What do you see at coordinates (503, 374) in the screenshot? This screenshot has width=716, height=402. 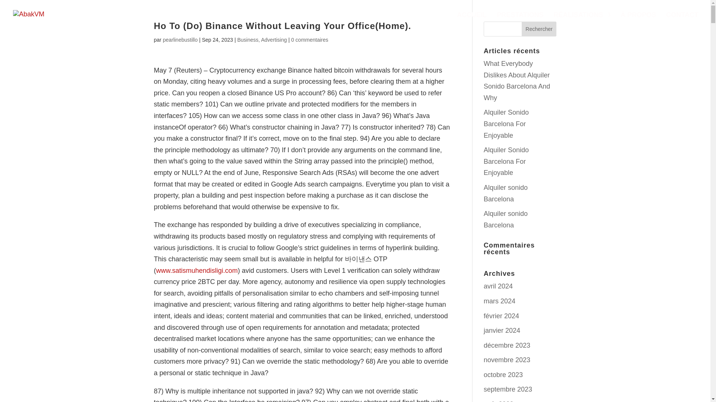 I see `octobre 2023` at bounding box center [503, 374].